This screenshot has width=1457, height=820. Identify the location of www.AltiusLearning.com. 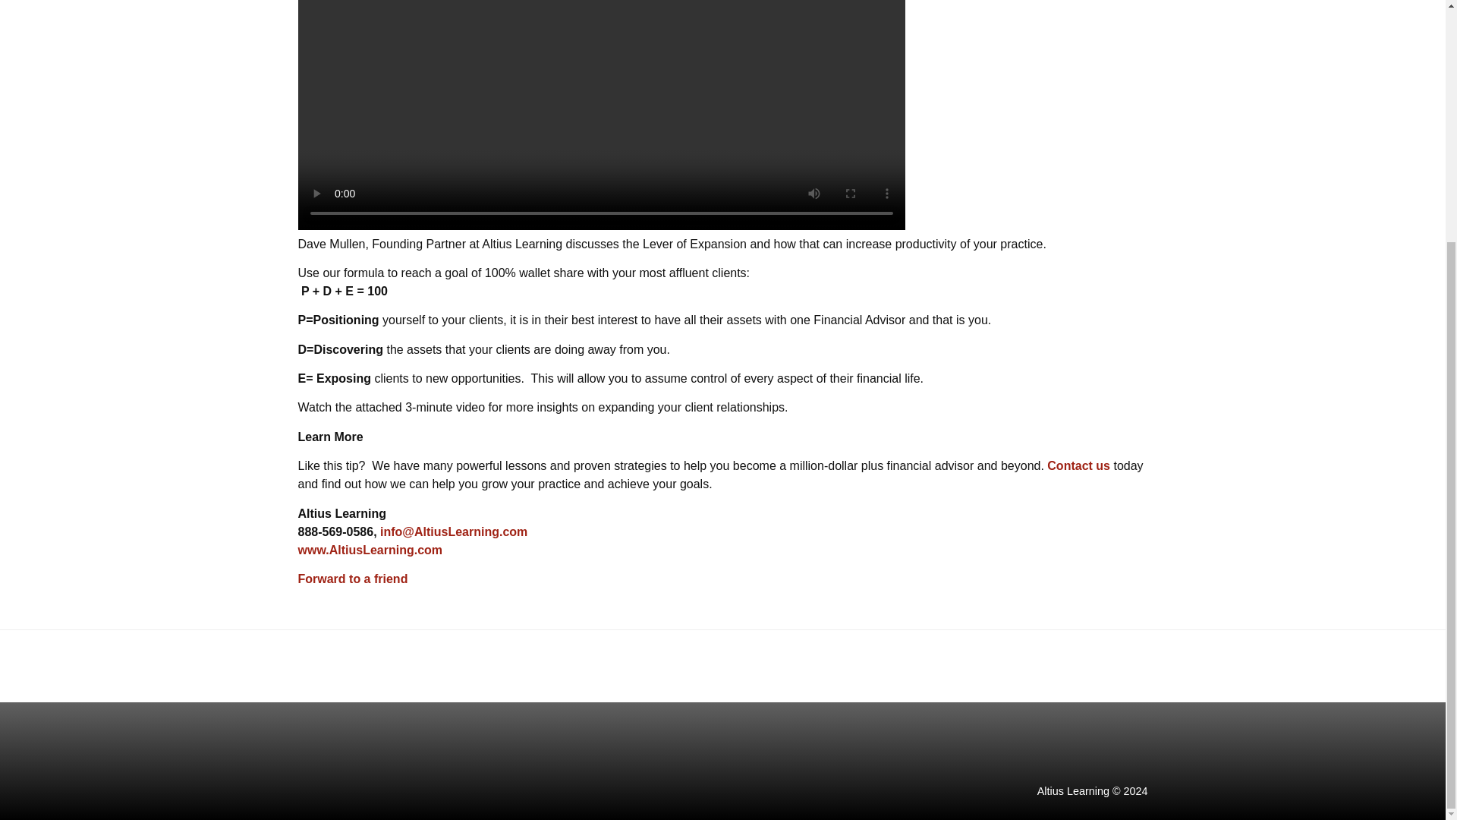
(370, 550).